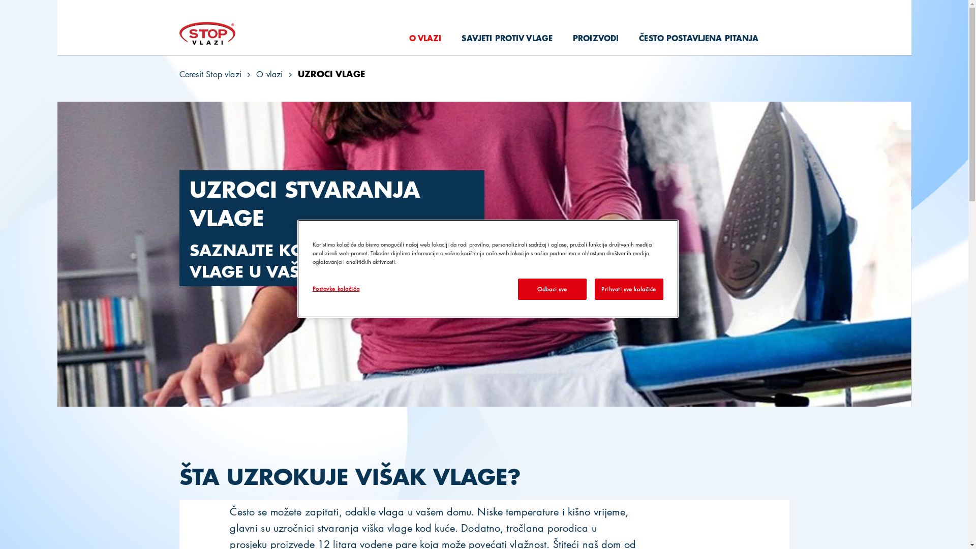 The image size is (976, 549). Describe the element at coordinates (269, 74) in the screenshot. I see `O vlazi` at that location.